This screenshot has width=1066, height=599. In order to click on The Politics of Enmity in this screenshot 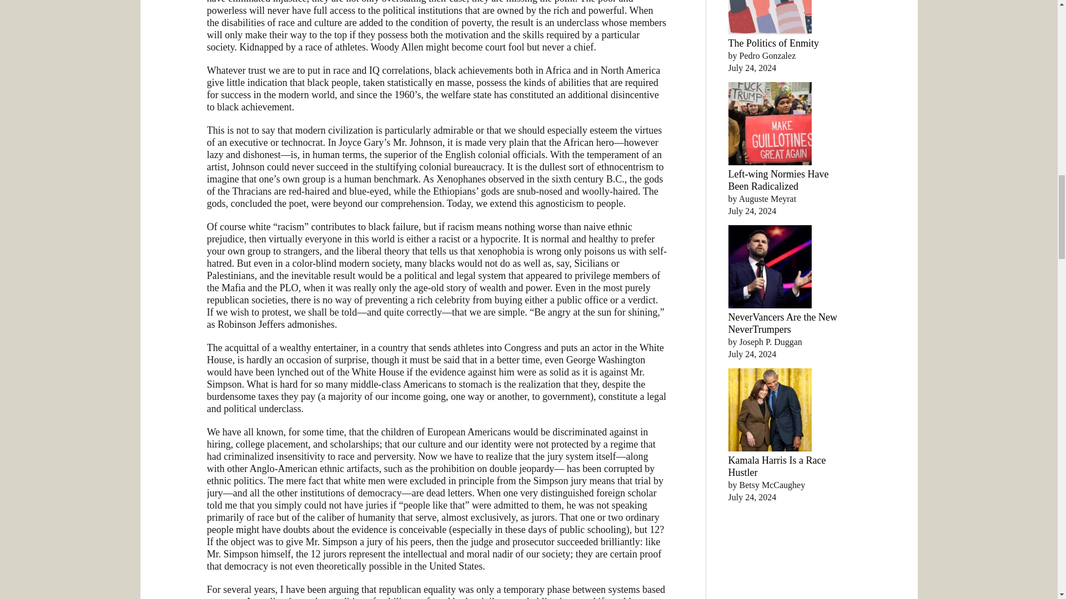, I will do `click(774, 43)`.